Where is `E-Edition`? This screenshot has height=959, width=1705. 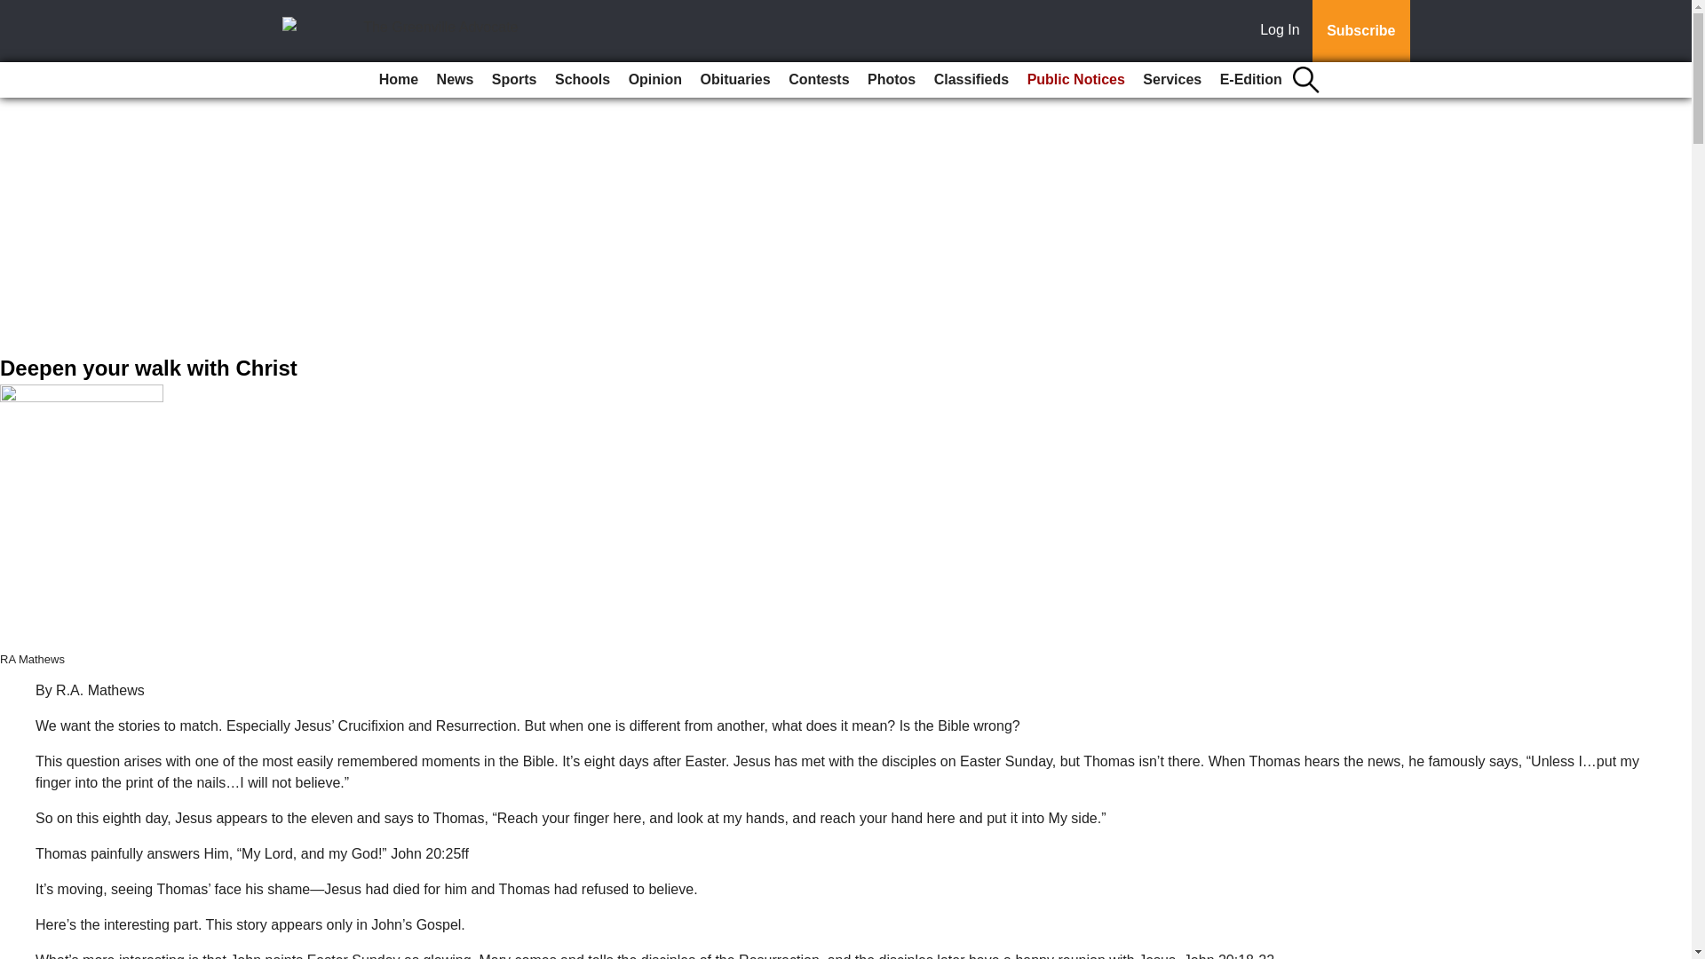
E-Edition is located at coordinates (1250, 80).